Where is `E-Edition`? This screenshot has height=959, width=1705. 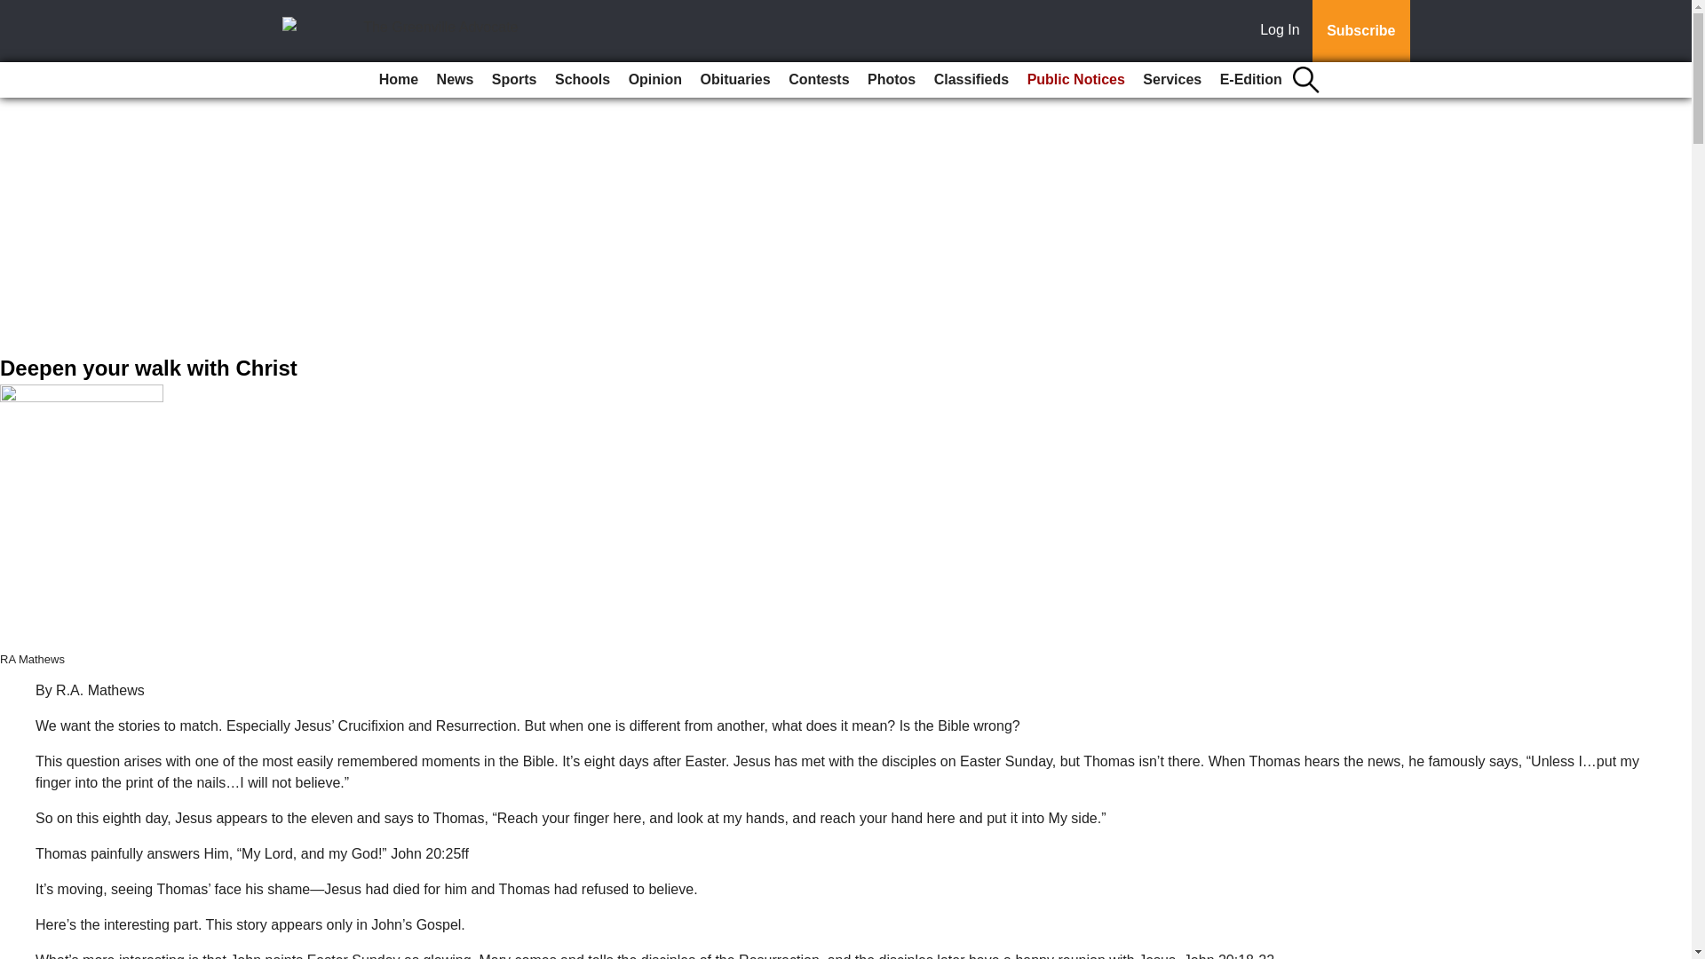
E-Edition is located at coordinates (1250, 80).